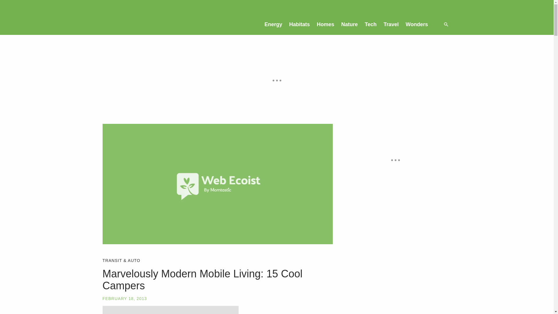  Describe the element at coordinates (273, 24) in the screenshot. I see `Energy` at that location.